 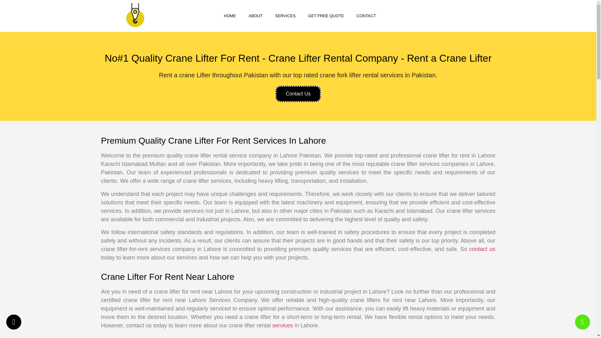 What do you see at coordinates (285, 16) in the screenshot?
I see `SERVICES` at bounding box center [285, 16].